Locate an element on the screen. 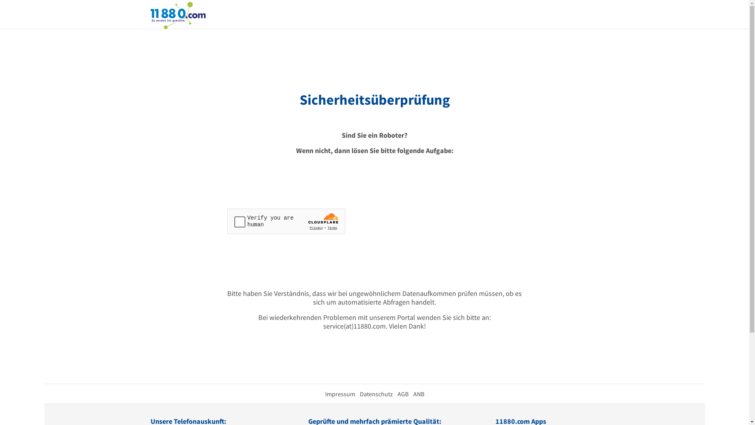 This screenshot has width=755, height=425. AGB is located at coordinates (403, 394).